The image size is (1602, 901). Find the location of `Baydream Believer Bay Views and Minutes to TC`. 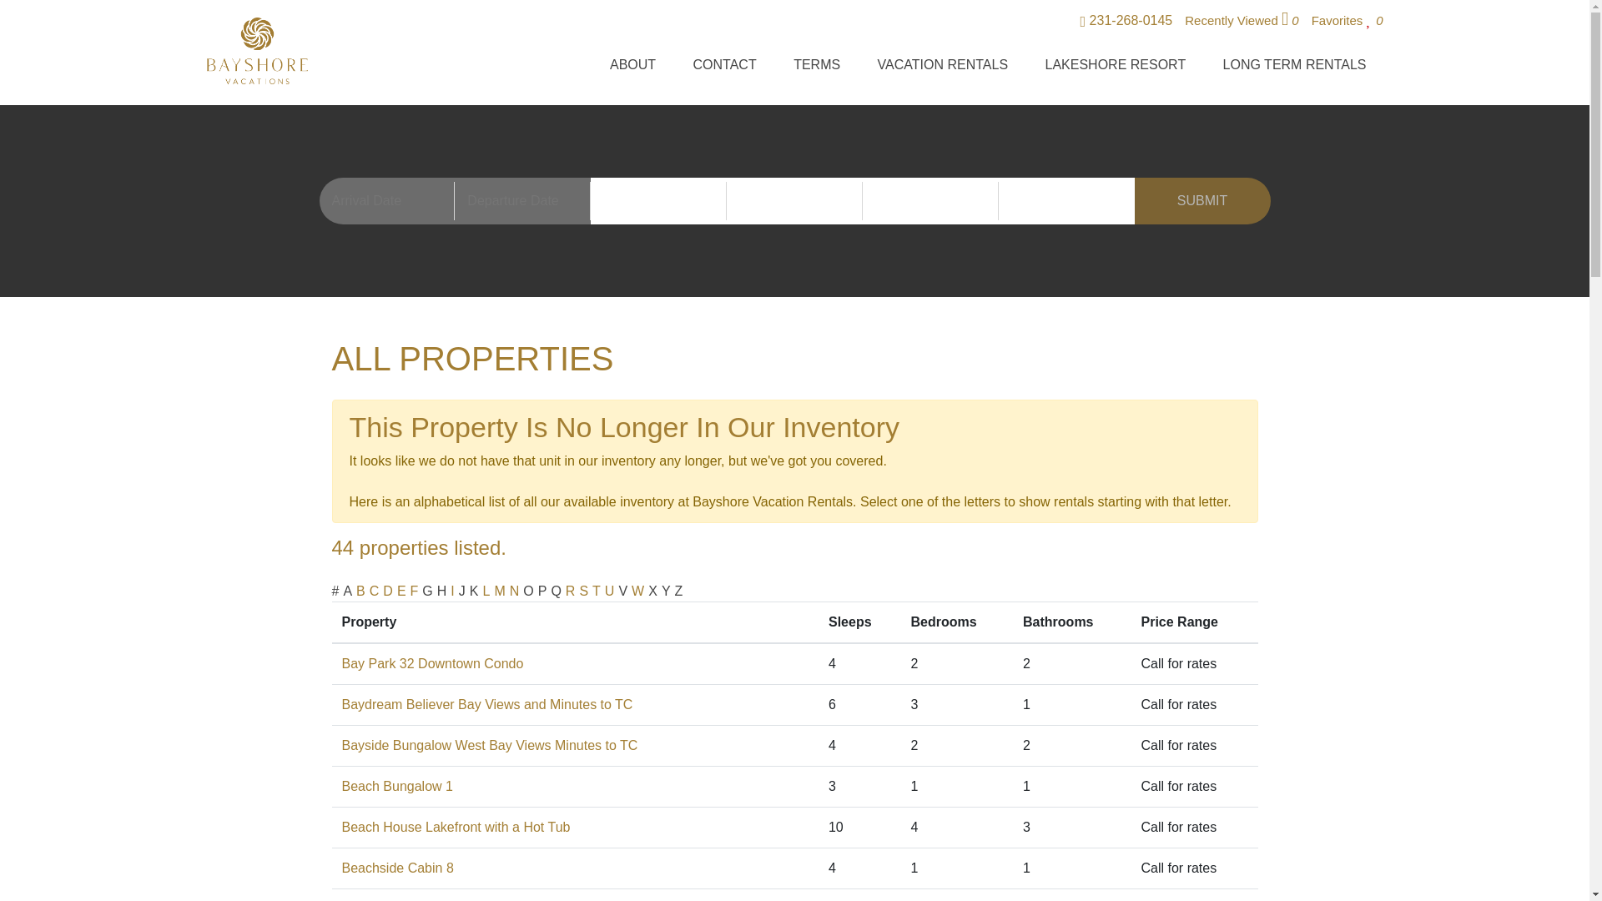

Baydream Believer Bay Views and Minutes to TC is located at coordinates (487, 704).